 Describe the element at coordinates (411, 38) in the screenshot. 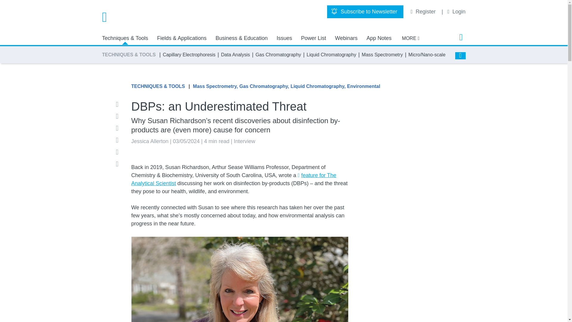

I see `MORE` at that location.